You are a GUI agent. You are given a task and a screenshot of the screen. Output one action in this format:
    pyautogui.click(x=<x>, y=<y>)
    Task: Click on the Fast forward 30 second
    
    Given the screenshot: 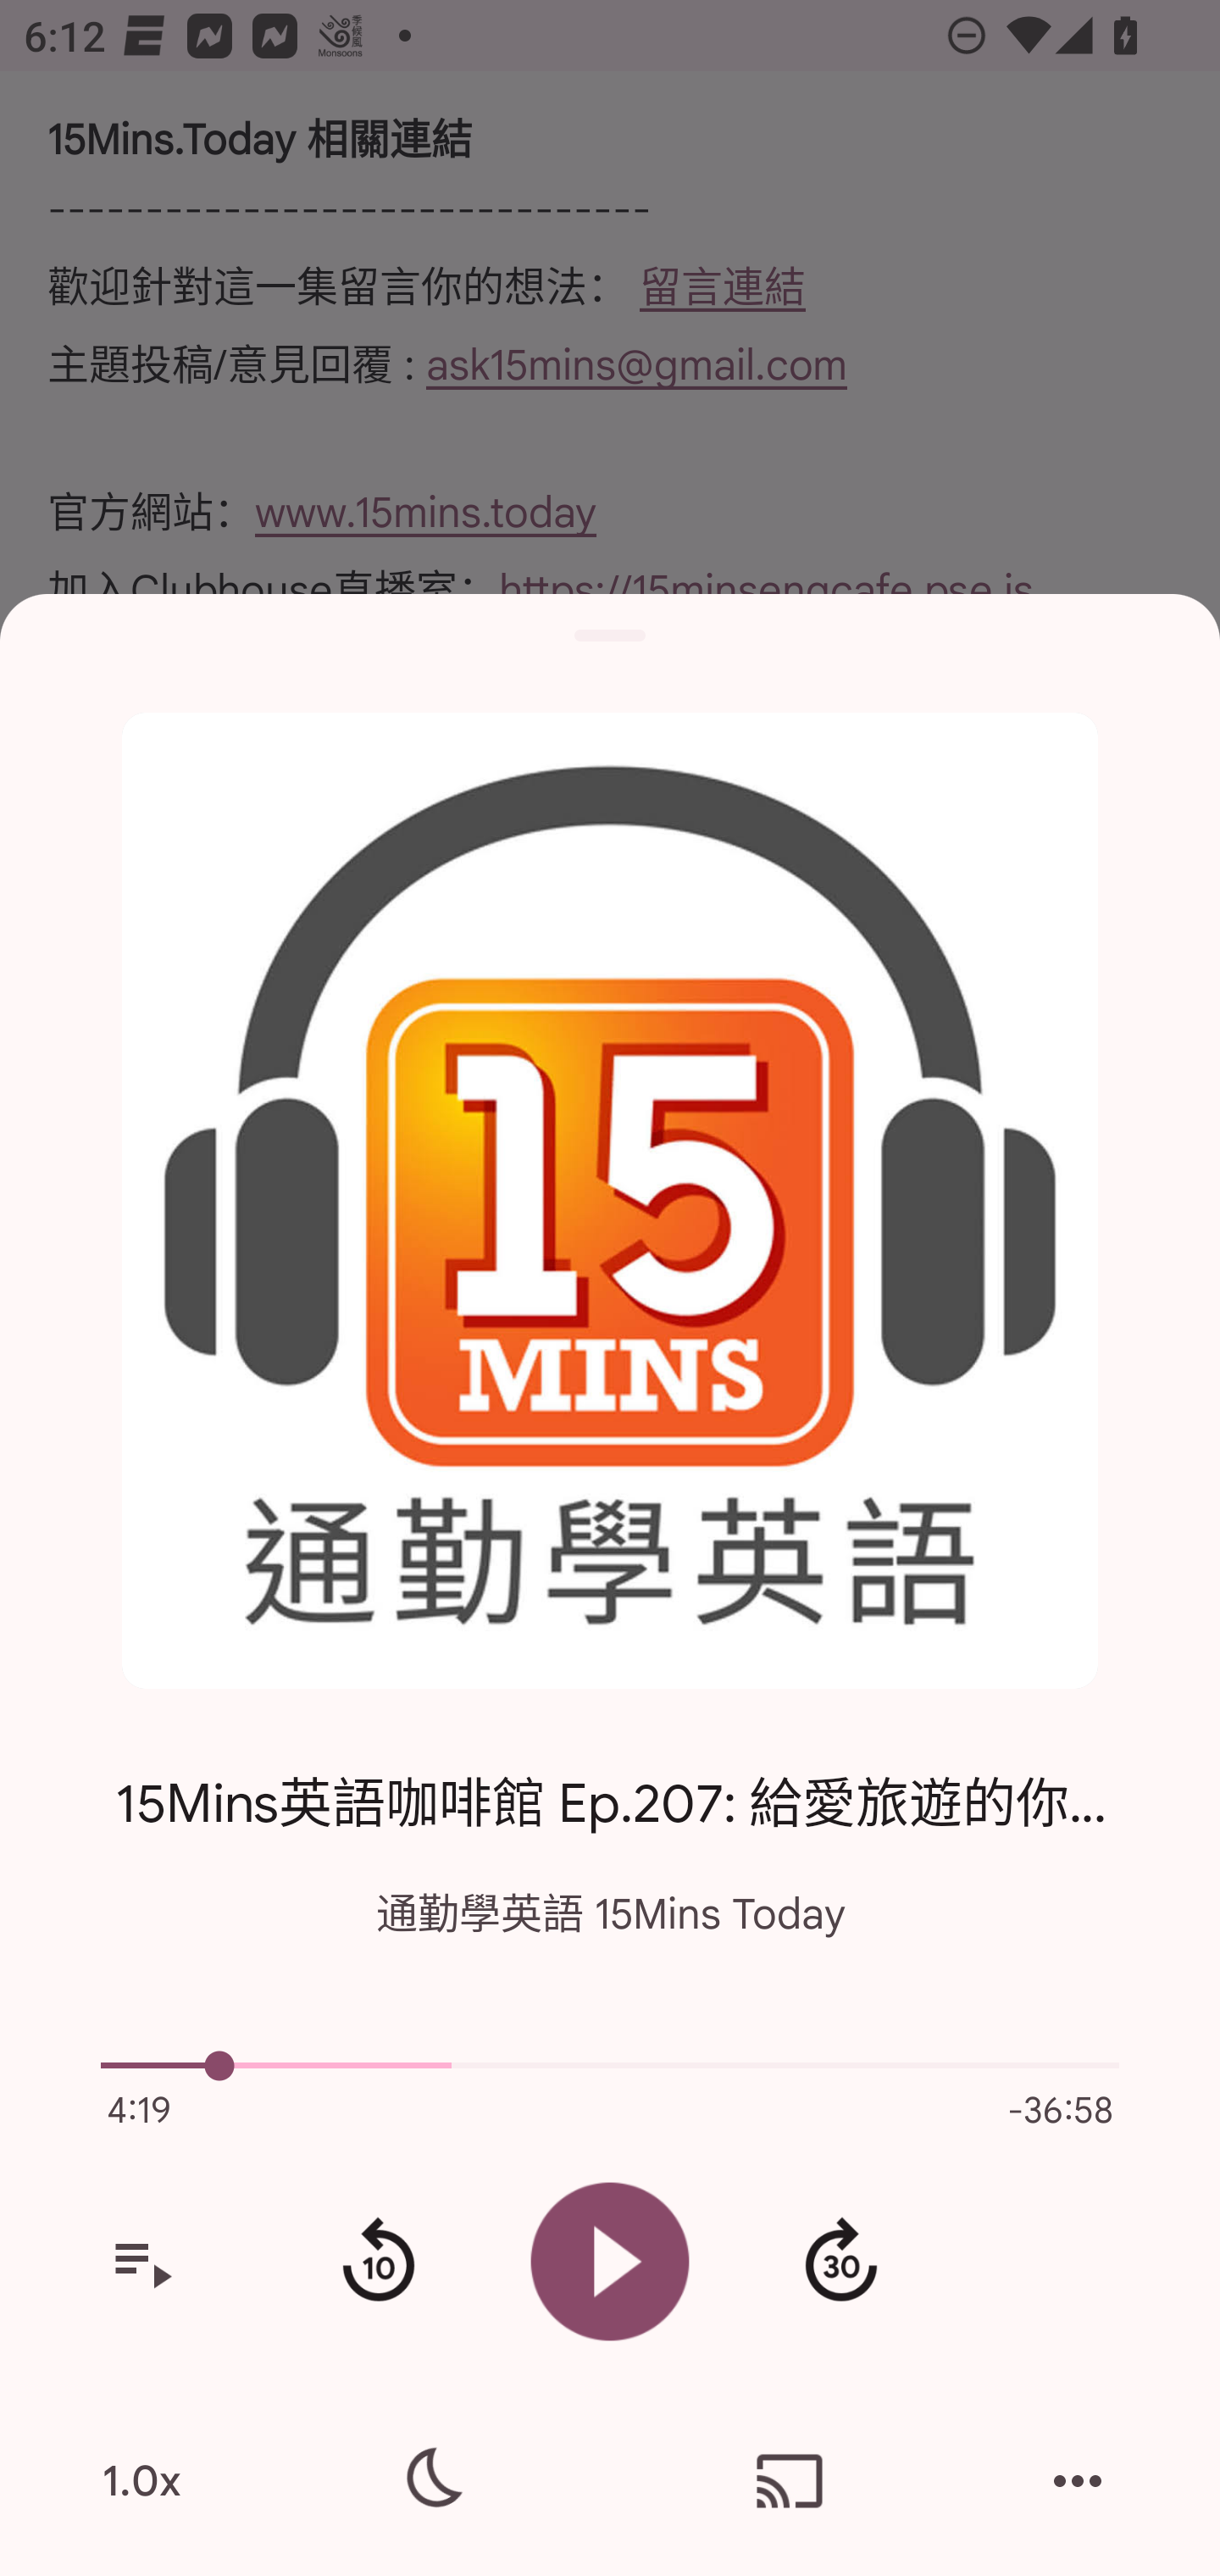 What is the action you would take?
    pyautogui.click(x=840, y=2262)
    